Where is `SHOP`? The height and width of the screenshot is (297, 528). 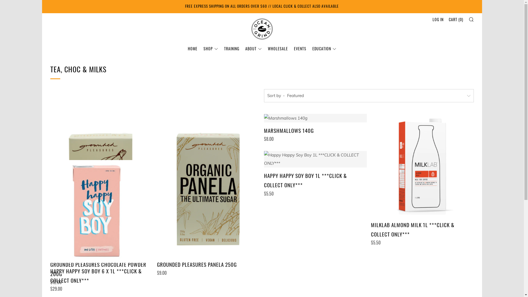
SHOP is located at coordinates (211, 48).